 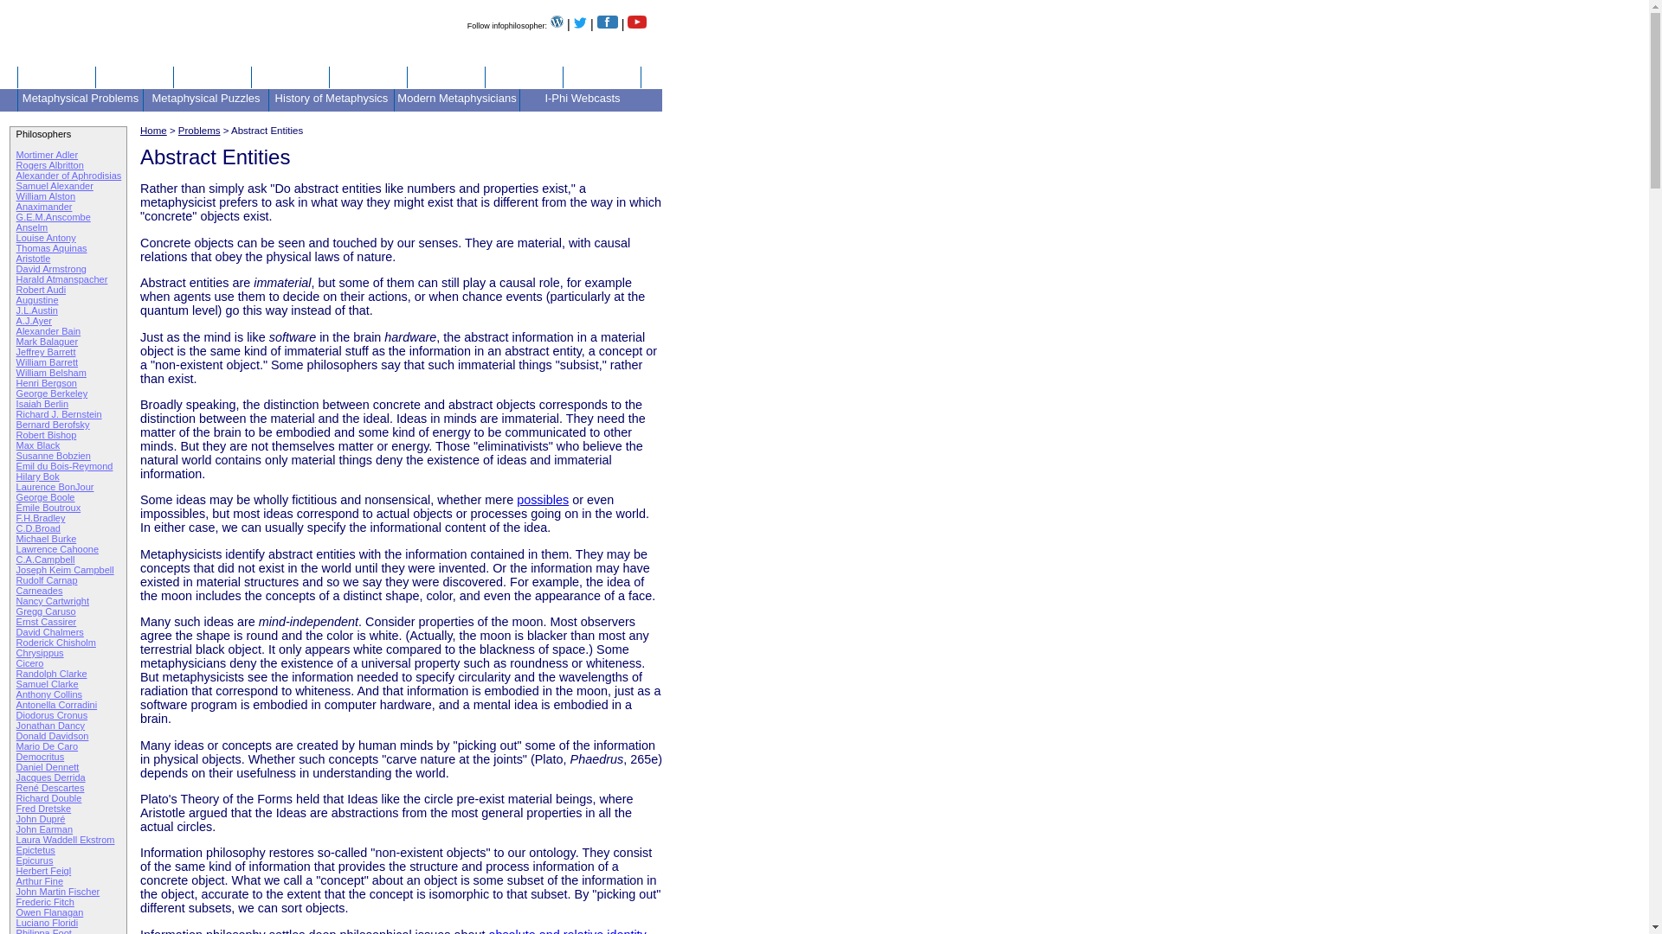 What do you see at coordinates (29, 56) in the screenshot?
I see `Go to Metaphysicist home page` at bounding box center [29, 56].